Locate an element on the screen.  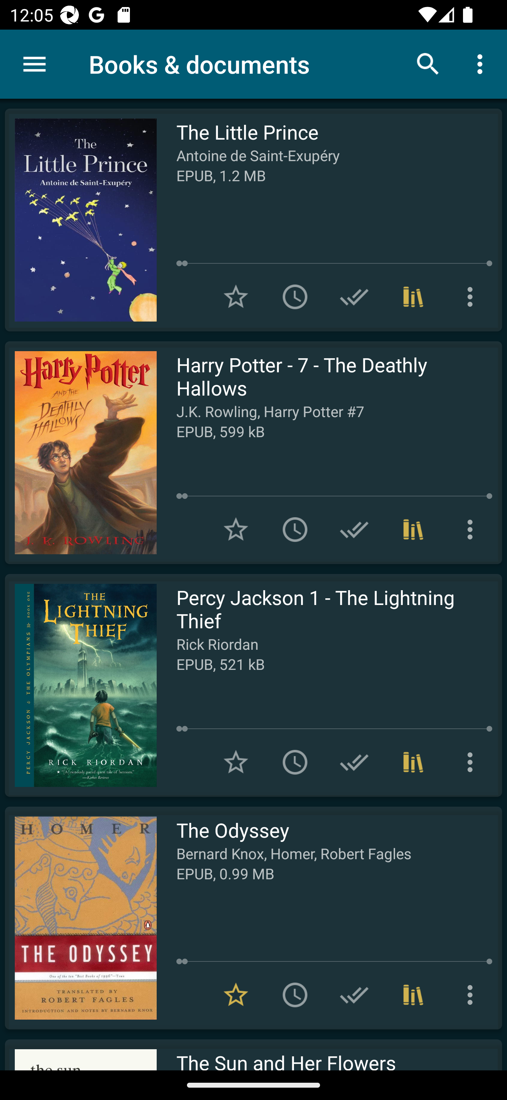
Add to To read is located at coordinates (295, 762).